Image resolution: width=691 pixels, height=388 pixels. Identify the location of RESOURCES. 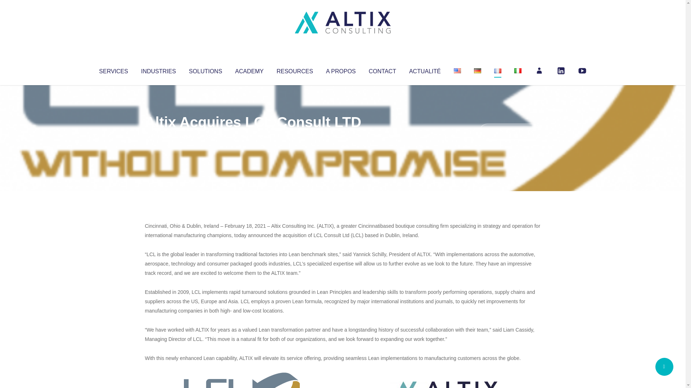
(294, 70).